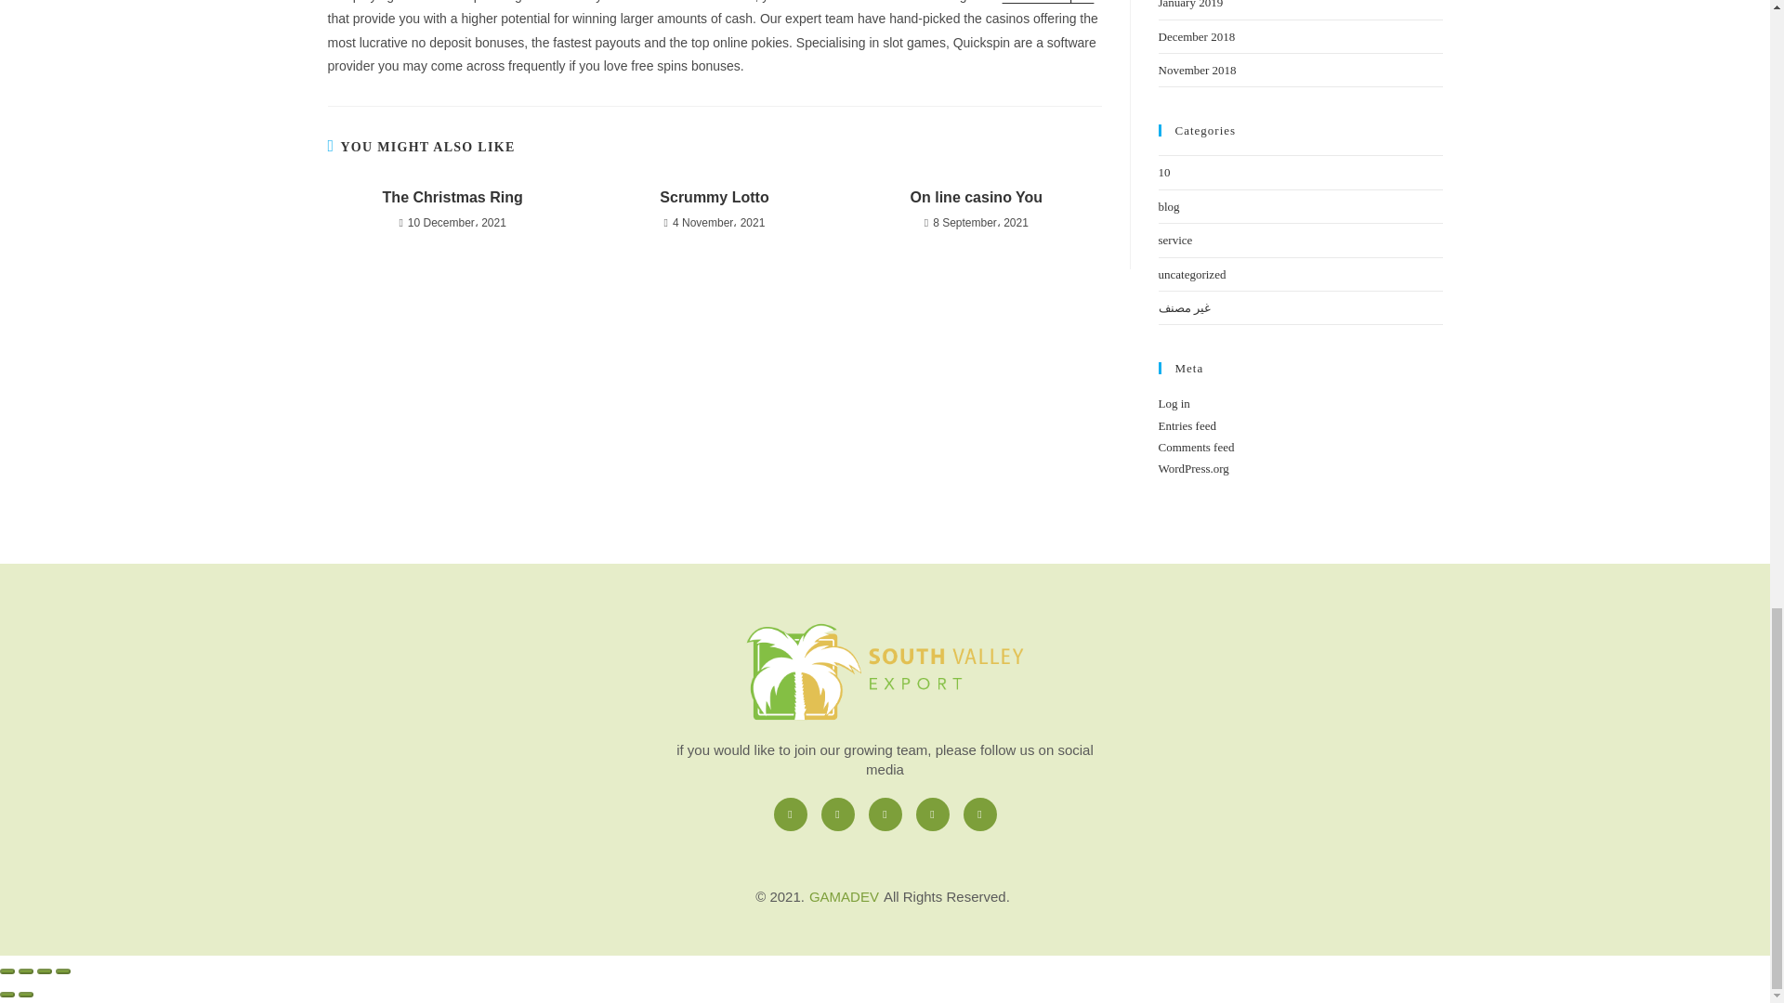 This screenshot has height=1003, width=1784. Describe the element at coordinates (976, 197) in the screenshot. I see `On line casino You` at that location.